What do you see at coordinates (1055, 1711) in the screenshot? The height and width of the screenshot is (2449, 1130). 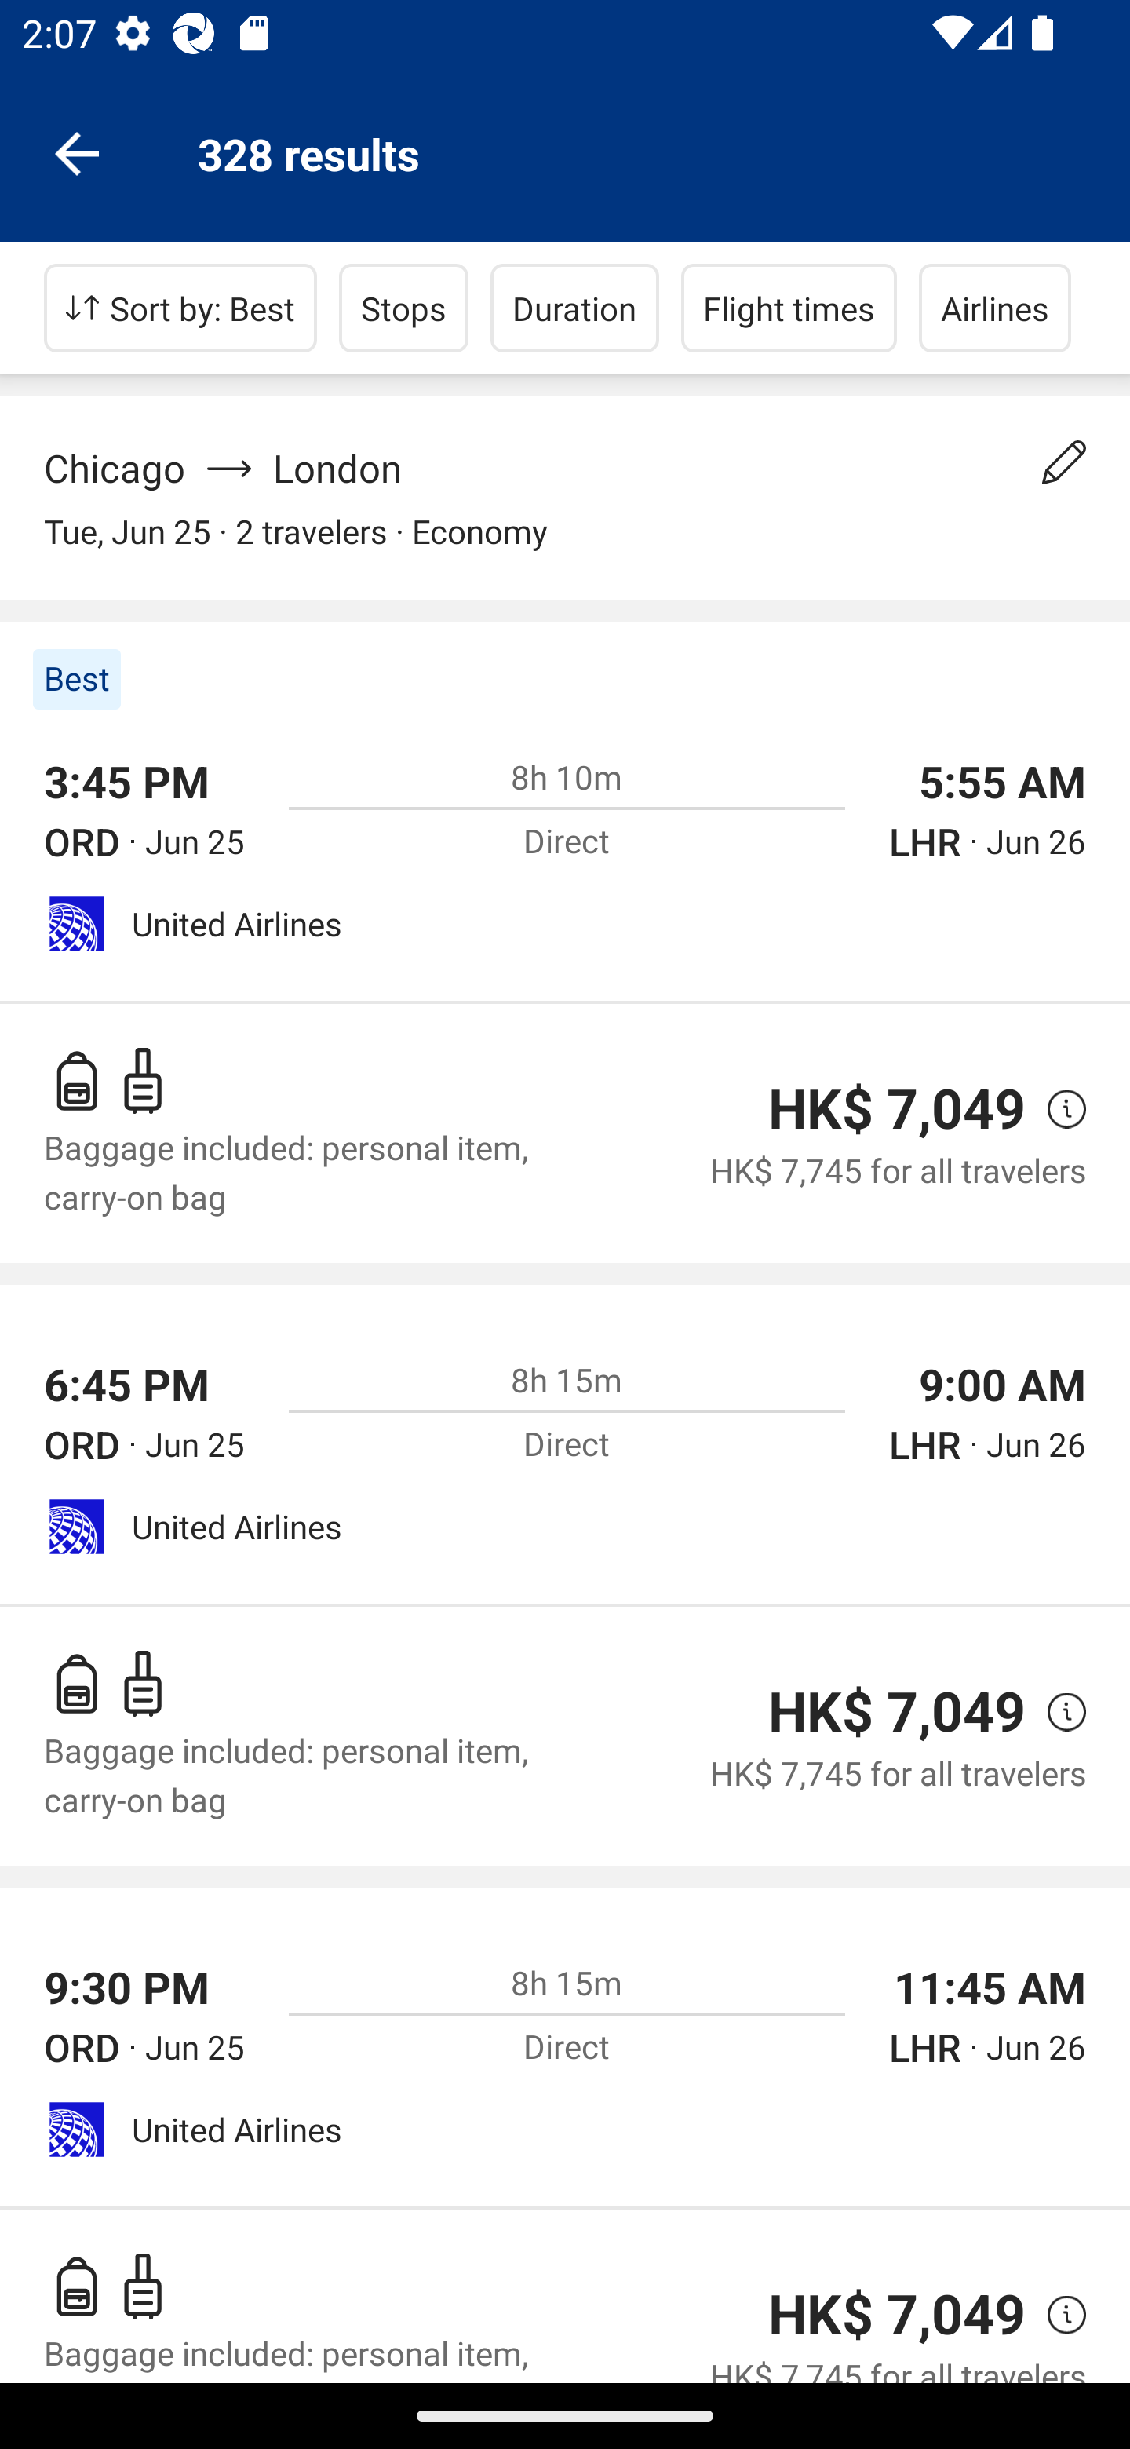 I see `view price details, opens a pop-up` at bounding box center [1055, 1711].